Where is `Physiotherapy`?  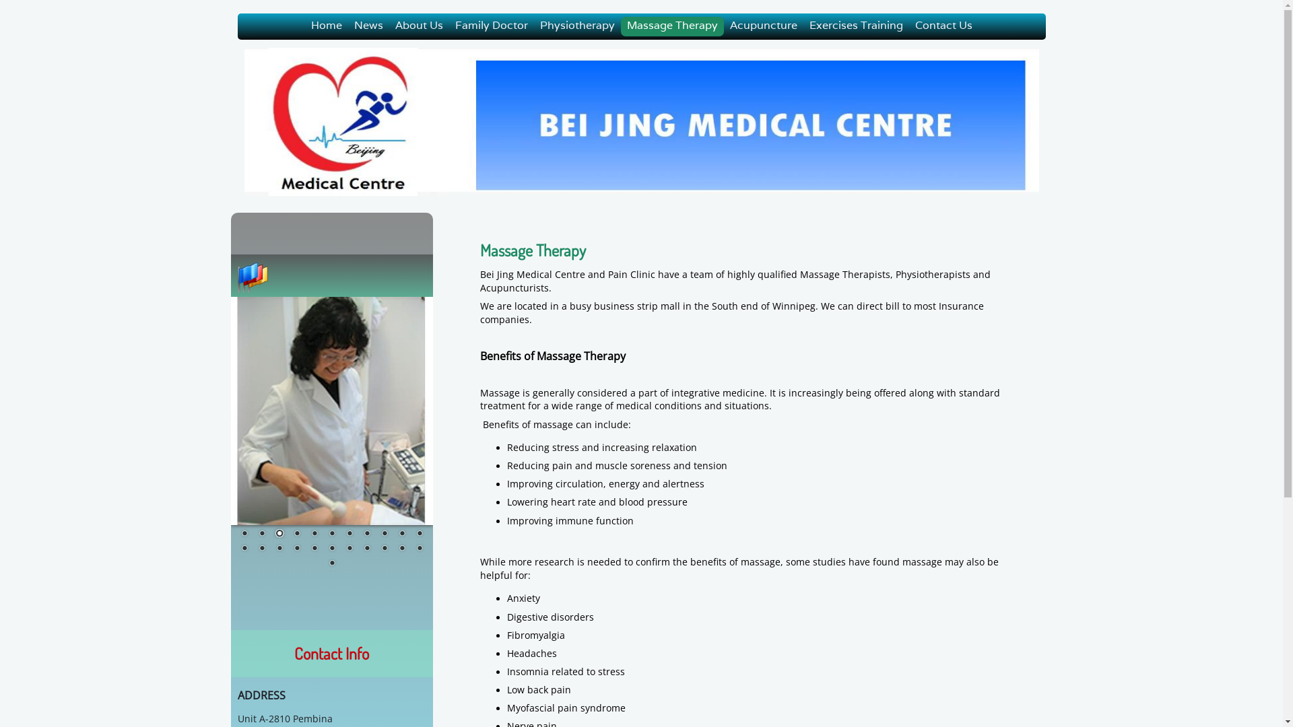 Physiotherapy is located at coordinates (576, 27).